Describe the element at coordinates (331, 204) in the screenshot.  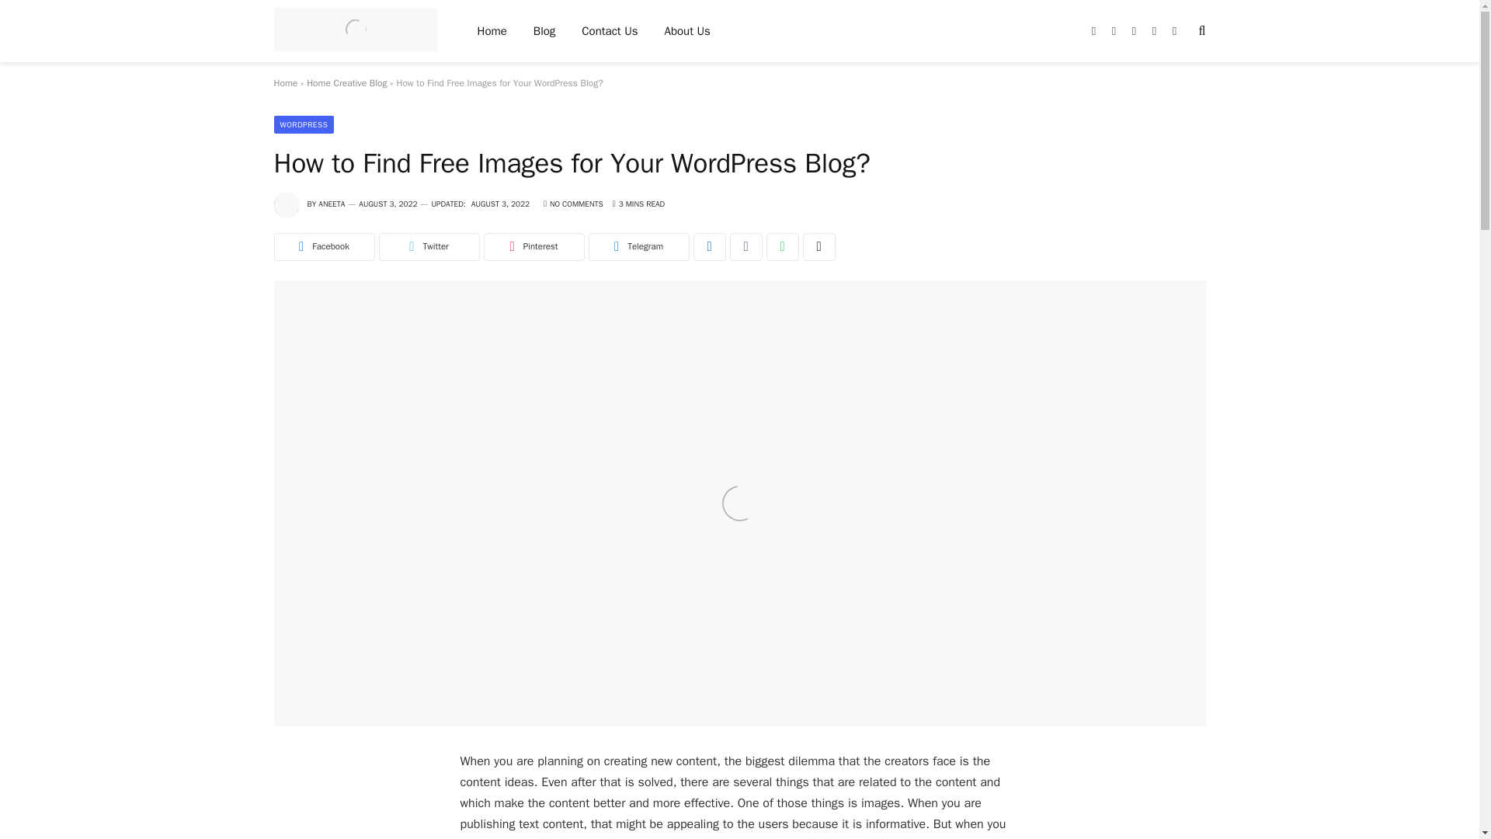
I see `Posts by Aneeta` at that location.